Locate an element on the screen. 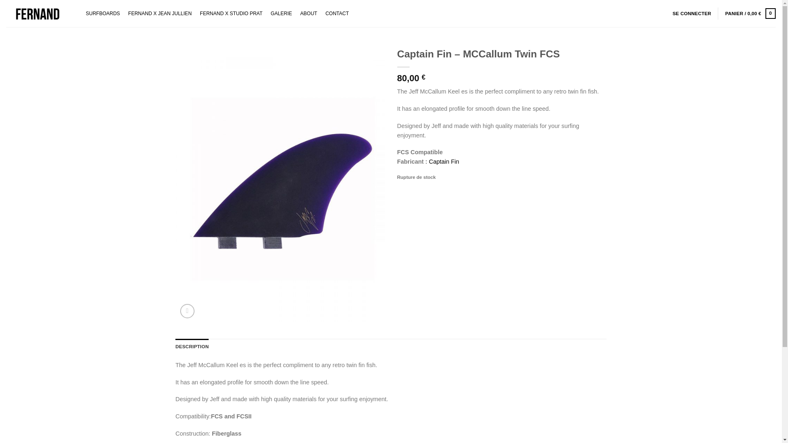  Se connecter is located at coordinates (692, 13).